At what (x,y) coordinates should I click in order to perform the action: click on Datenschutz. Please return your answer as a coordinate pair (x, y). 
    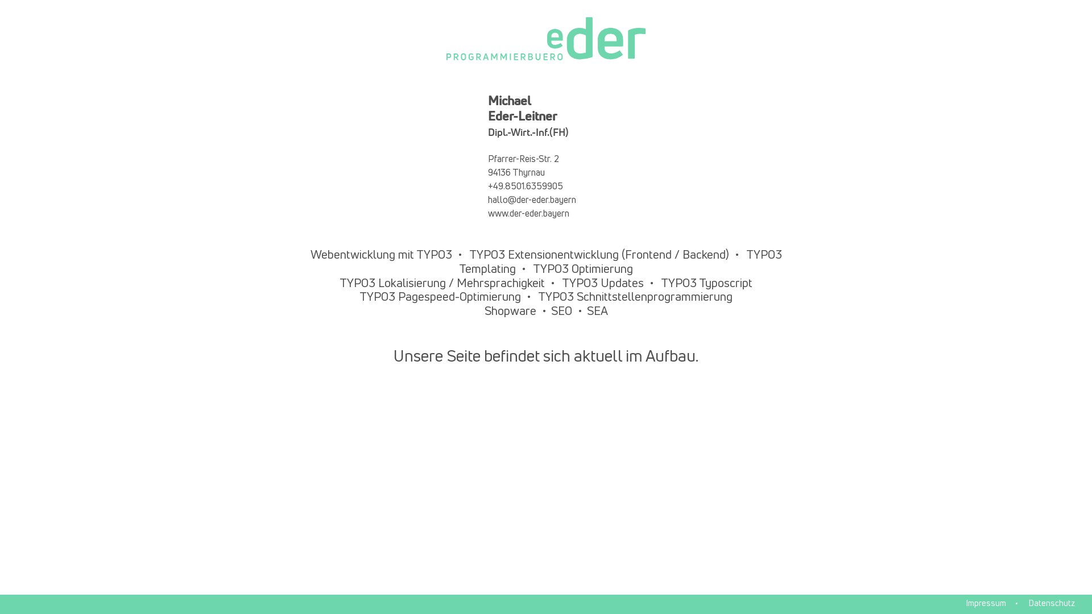
    Looking at the image, I should click on (1052, 604).